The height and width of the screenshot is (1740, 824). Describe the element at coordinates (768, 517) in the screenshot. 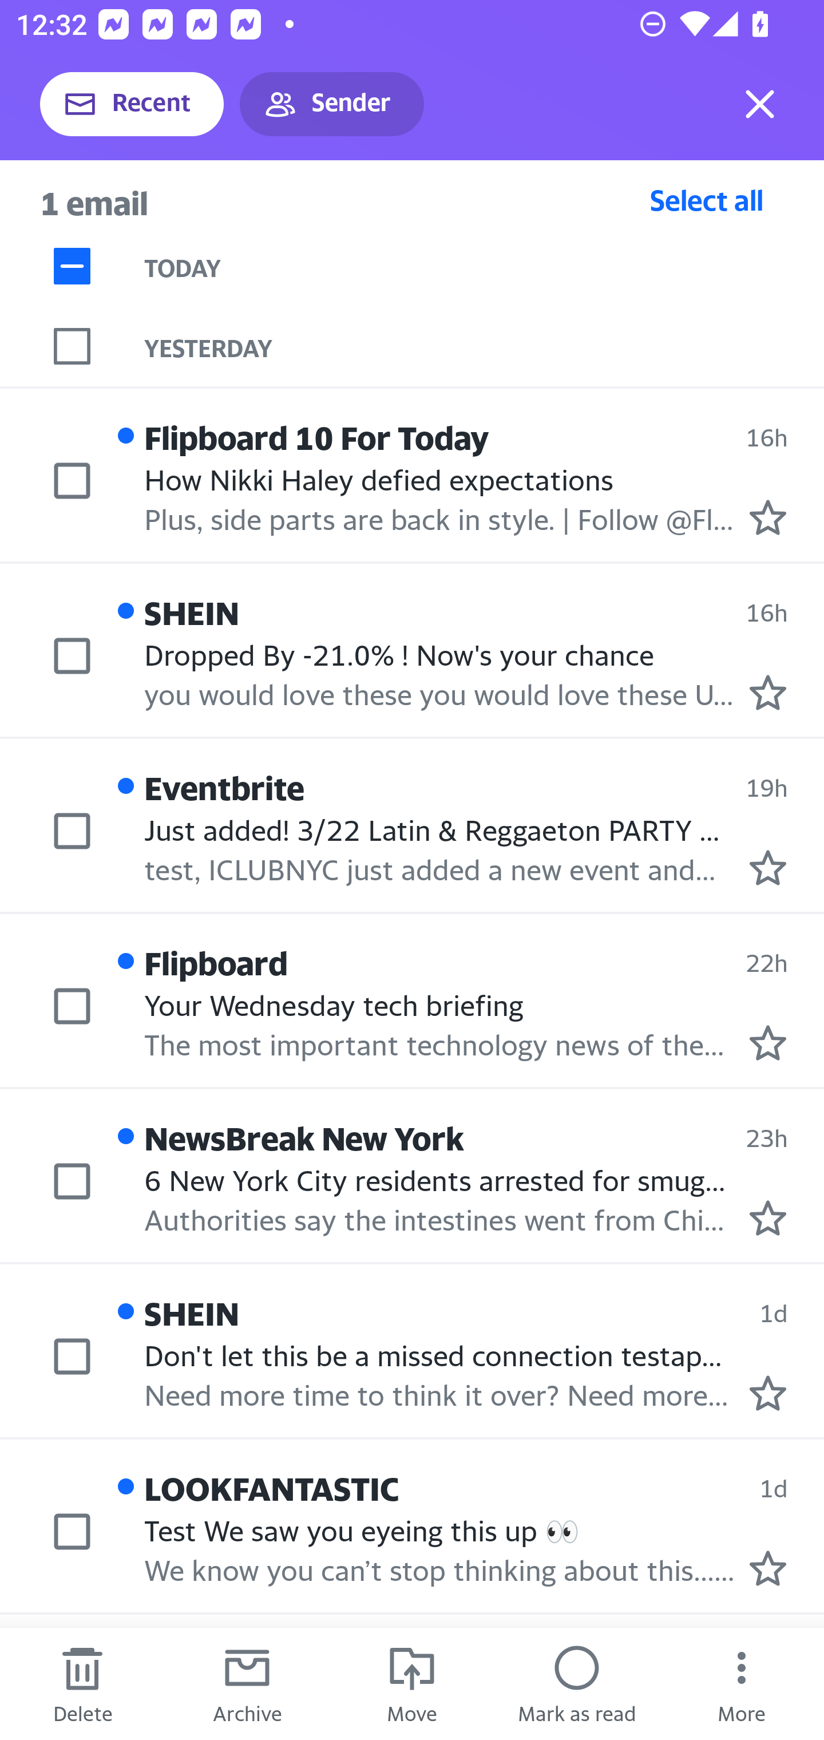

I see `Mark as starred.` at that location.